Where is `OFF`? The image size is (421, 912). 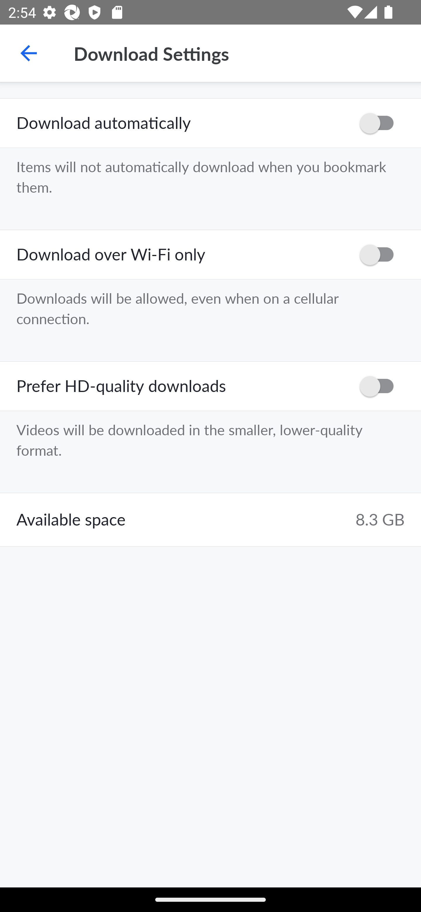
OFF is located at coordinates (380, 255).